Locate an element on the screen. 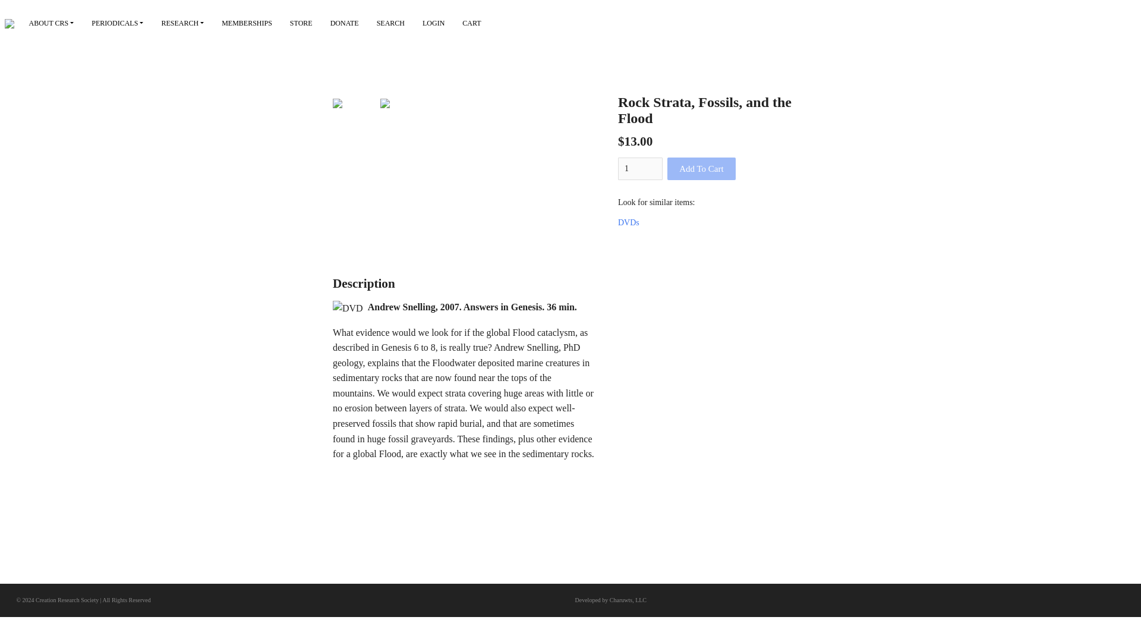 The width and height of the screenshot is (1141, 642). ABOUT CRS is located at coordinates (52, 23).